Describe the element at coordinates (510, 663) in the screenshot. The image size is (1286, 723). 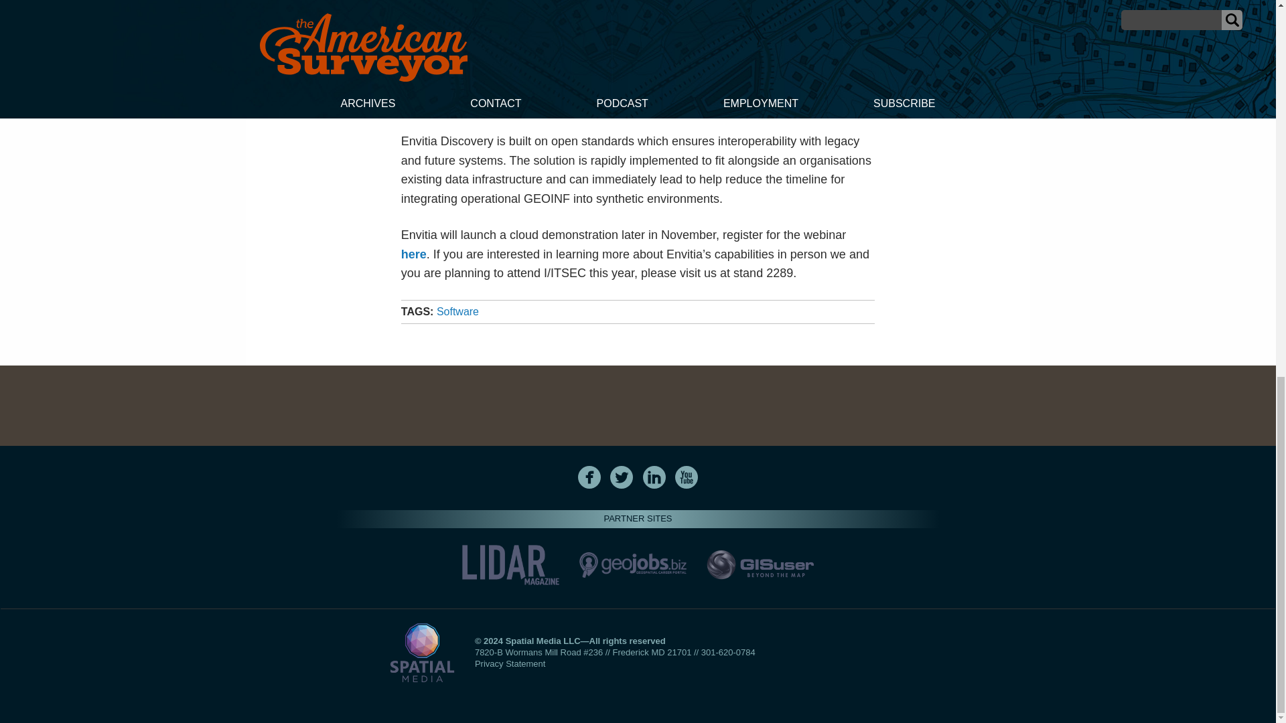
I see `Privacy Statement` at that location.